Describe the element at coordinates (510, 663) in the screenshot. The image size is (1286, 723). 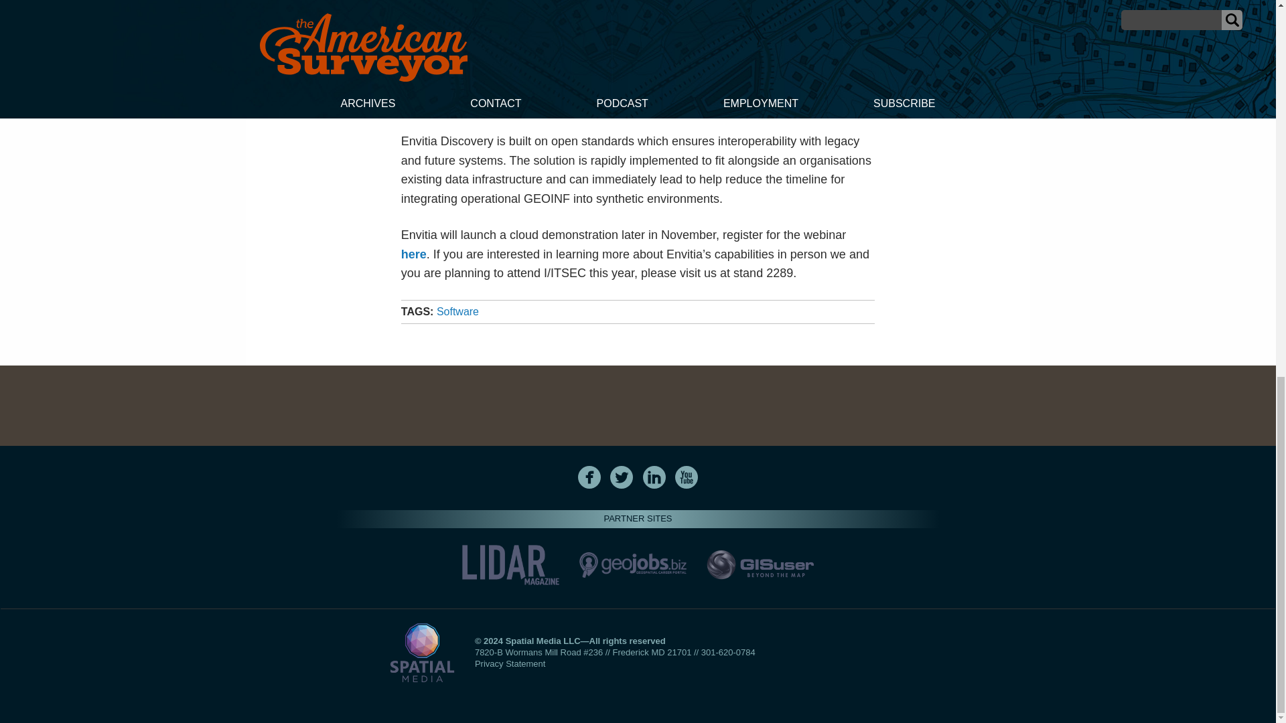
I see `Privacy Statement` at that location.